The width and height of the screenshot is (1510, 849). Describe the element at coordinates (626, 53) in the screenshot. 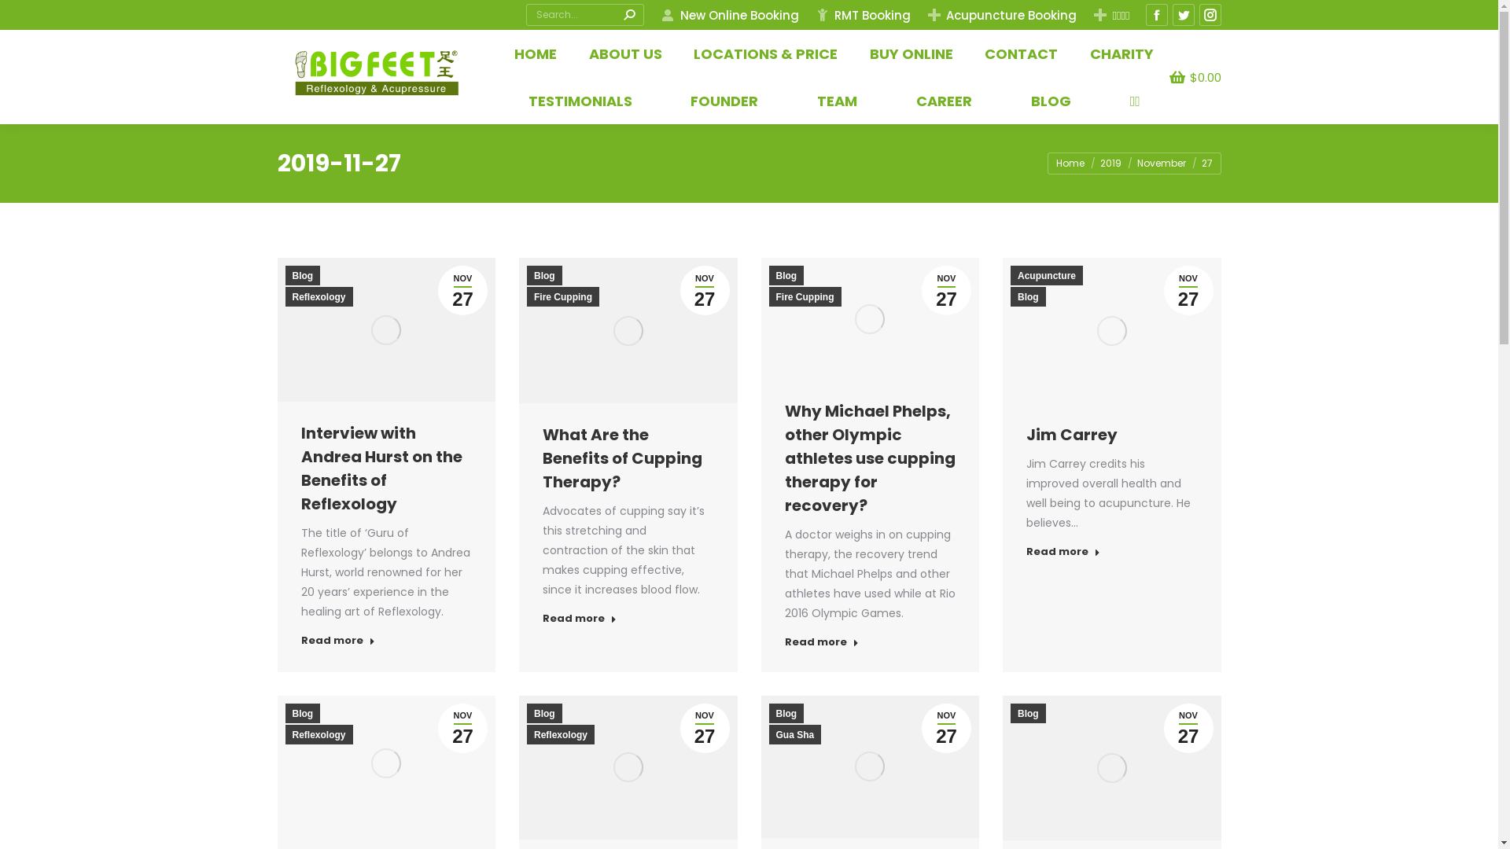

I see `ABOUT US` at that location.